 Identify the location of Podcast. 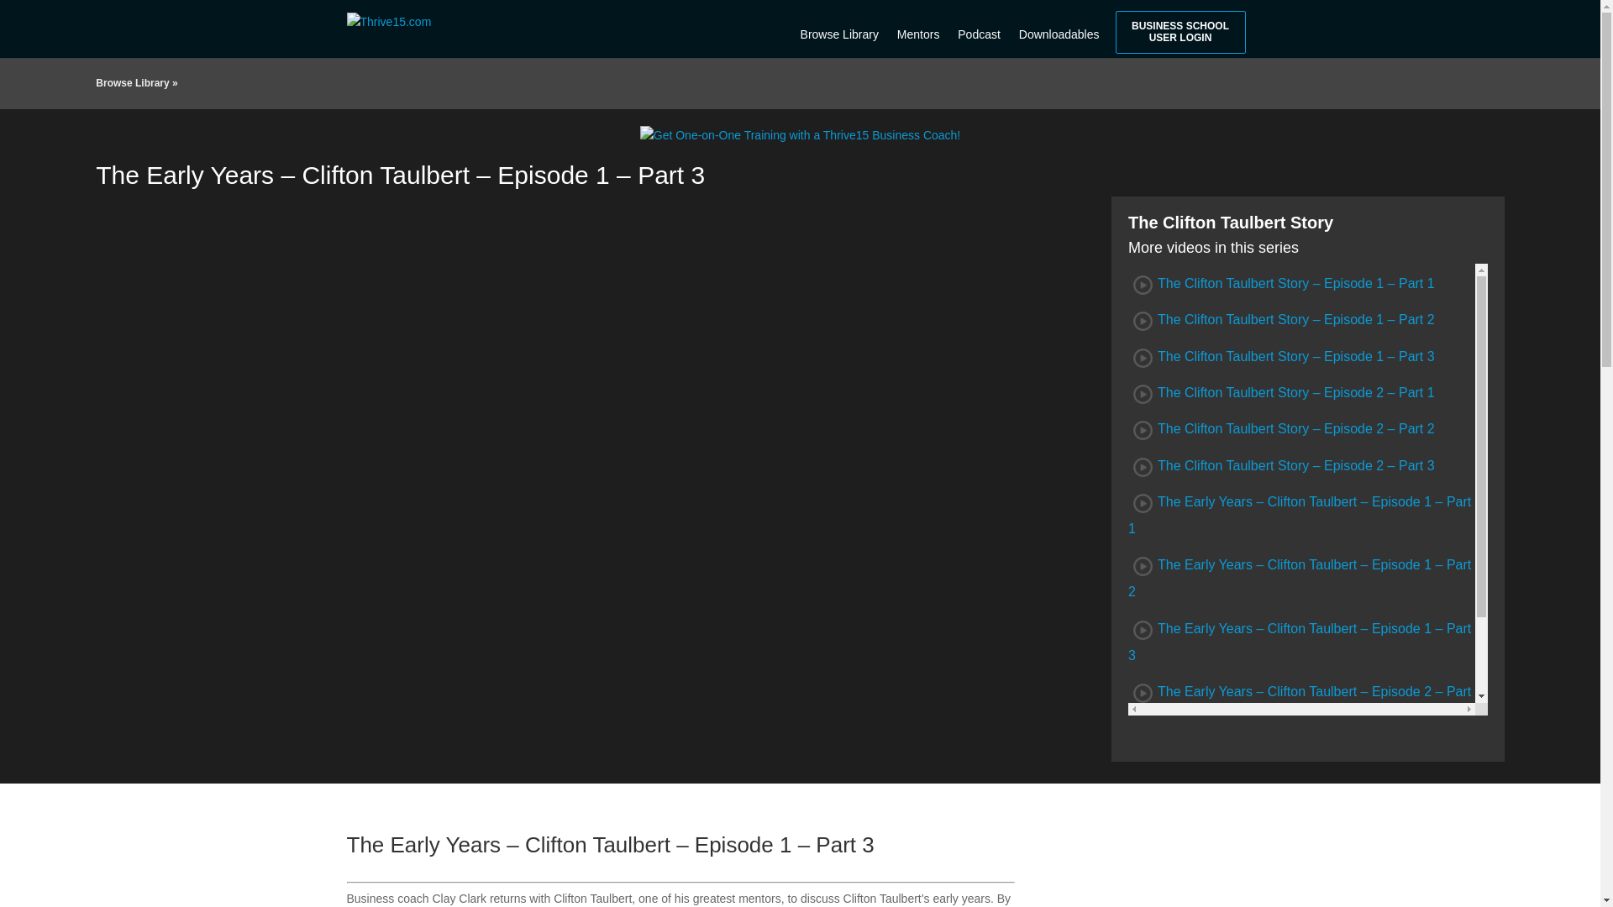
(979, 27).